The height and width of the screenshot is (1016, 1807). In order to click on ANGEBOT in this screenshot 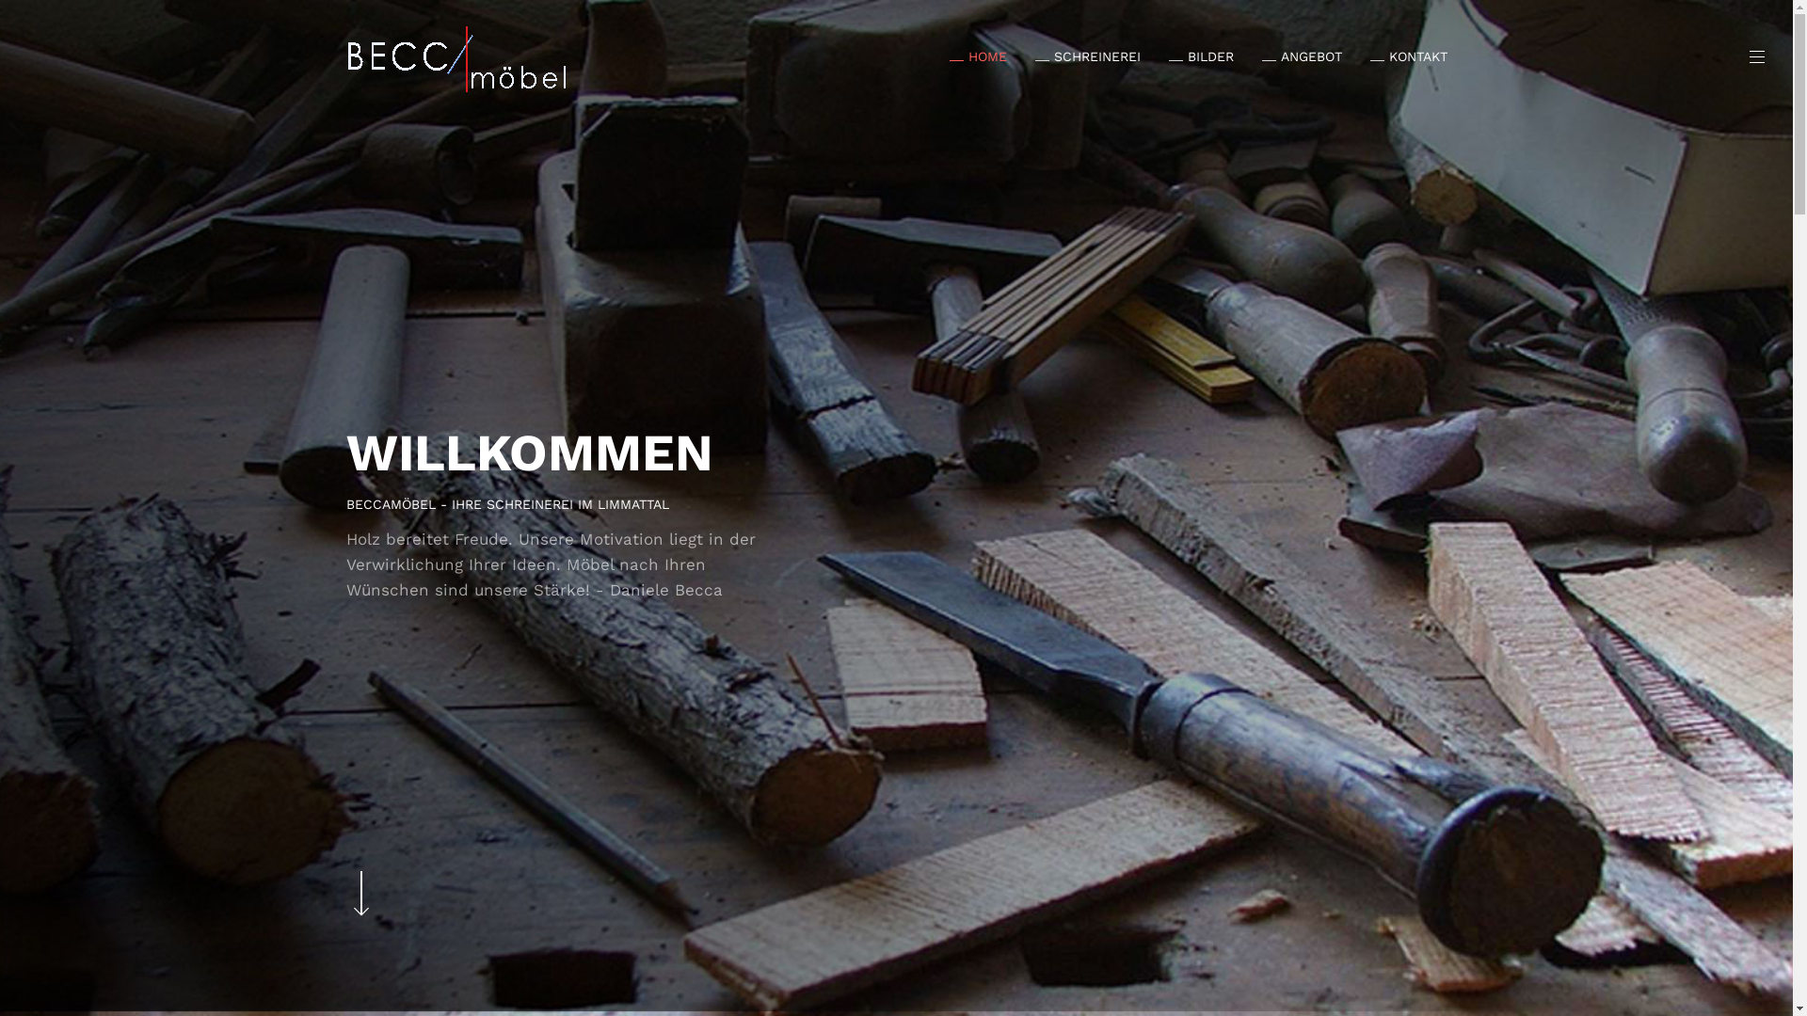, I will do `click(1287, 56)`.